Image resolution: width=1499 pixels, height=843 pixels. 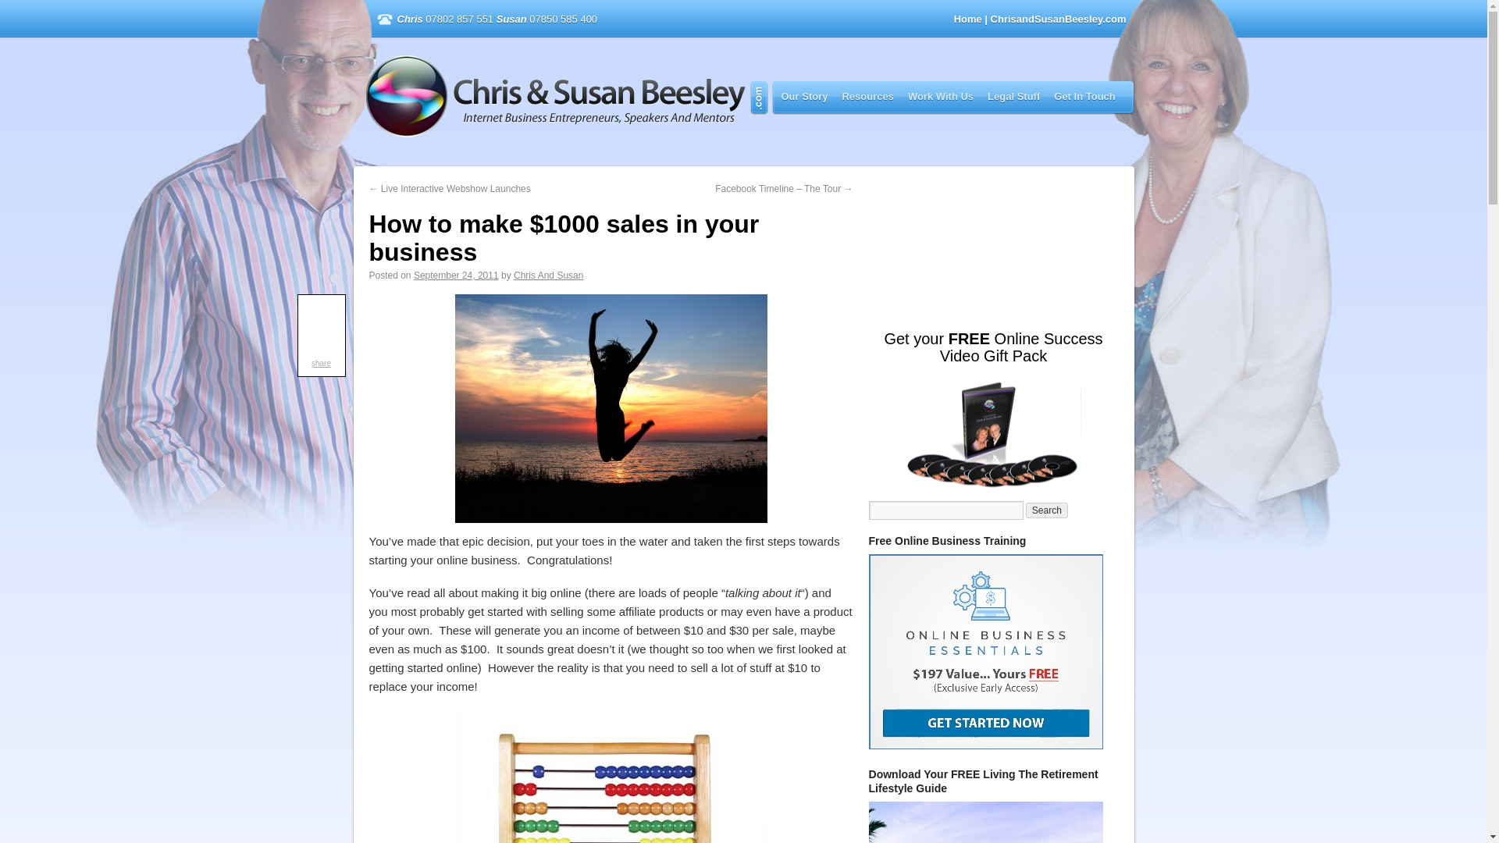 What do you see at coordinates (867, 96) in the screenshot?
I see `Resources` at bounding box center [867, 96].